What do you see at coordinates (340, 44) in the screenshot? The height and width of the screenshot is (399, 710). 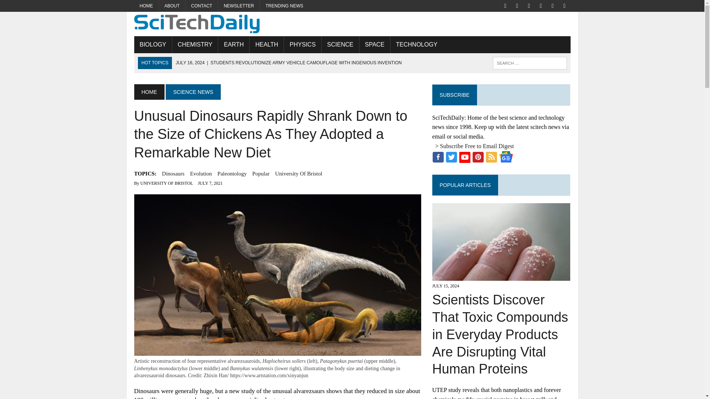 I see `SCIENCE` at bounding box center [340, 44].